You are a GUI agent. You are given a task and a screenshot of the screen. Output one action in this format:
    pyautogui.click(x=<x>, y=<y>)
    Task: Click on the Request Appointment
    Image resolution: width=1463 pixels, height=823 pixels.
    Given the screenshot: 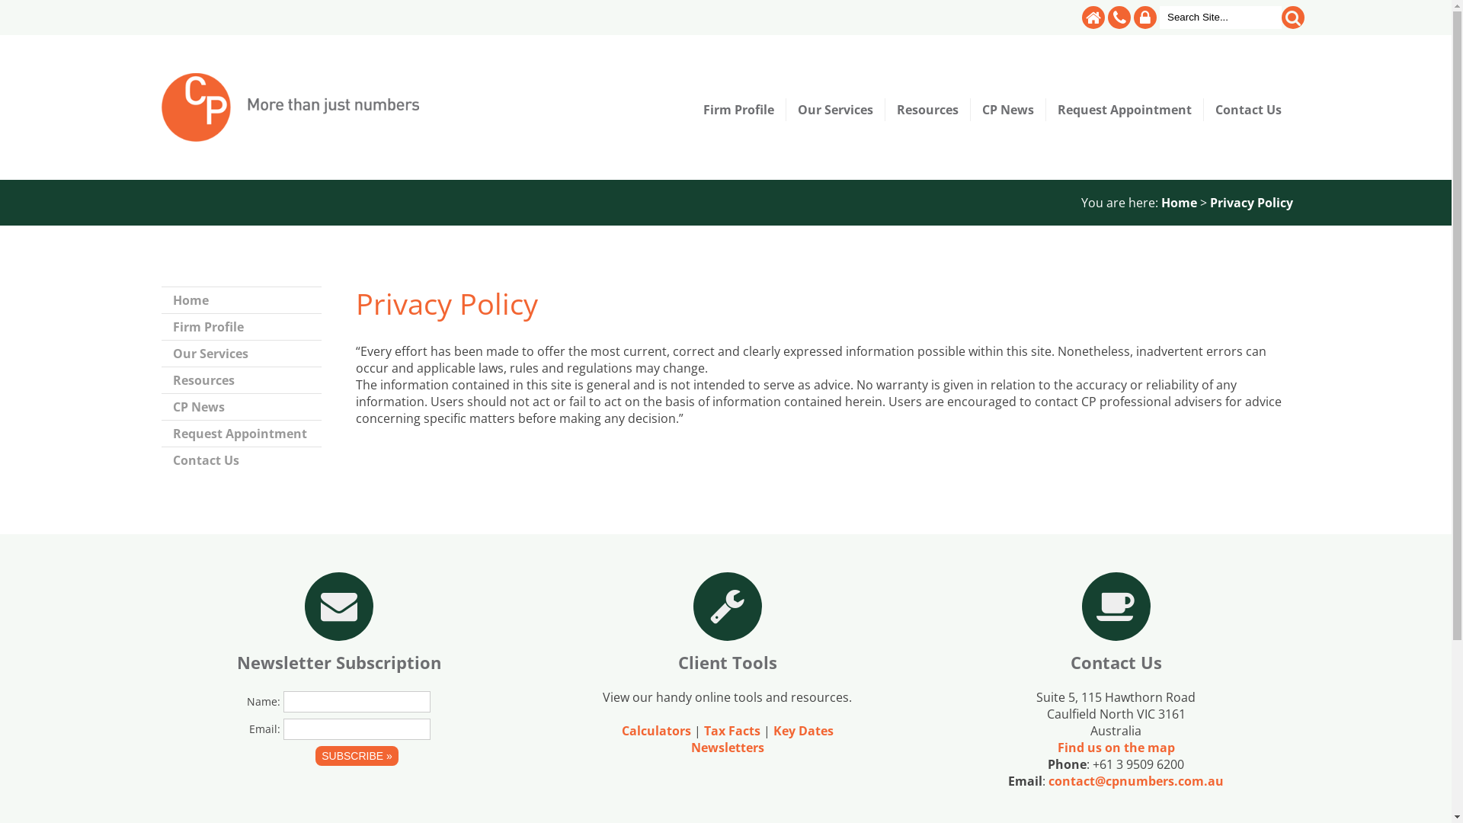 What is the action you would take?
    pyautogui.click(x=242, y=433)
    